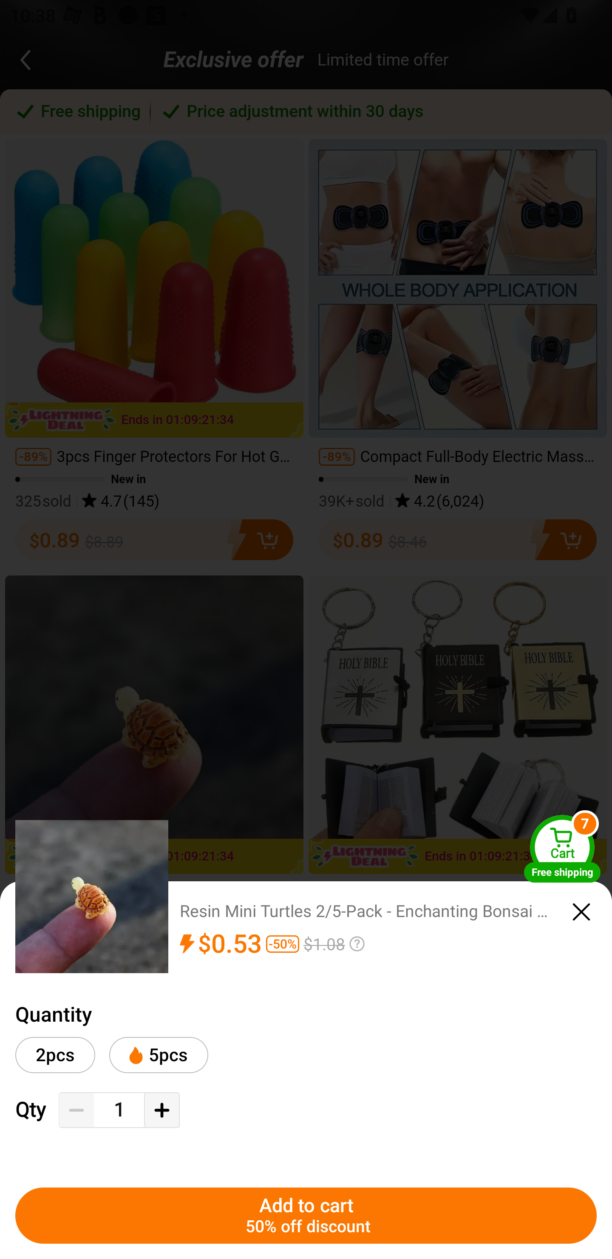 This screenshot has width=612, height=1259. I want to click on Add Quantity Button, so click(161, 1110).